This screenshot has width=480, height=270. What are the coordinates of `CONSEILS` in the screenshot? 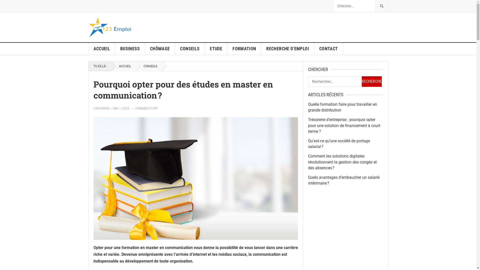 It's located at (148, 66).